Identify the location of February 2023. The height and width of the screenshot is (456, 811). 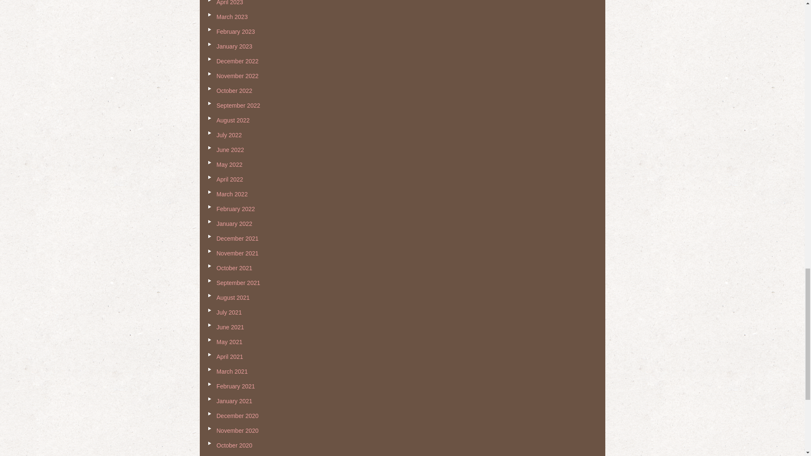
(235, 31).